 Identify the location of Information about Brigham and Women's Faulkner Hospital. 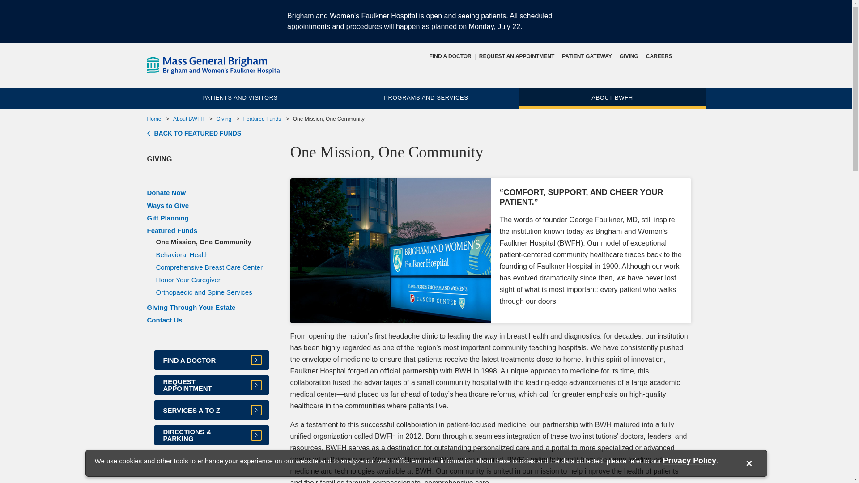
(612, 98).